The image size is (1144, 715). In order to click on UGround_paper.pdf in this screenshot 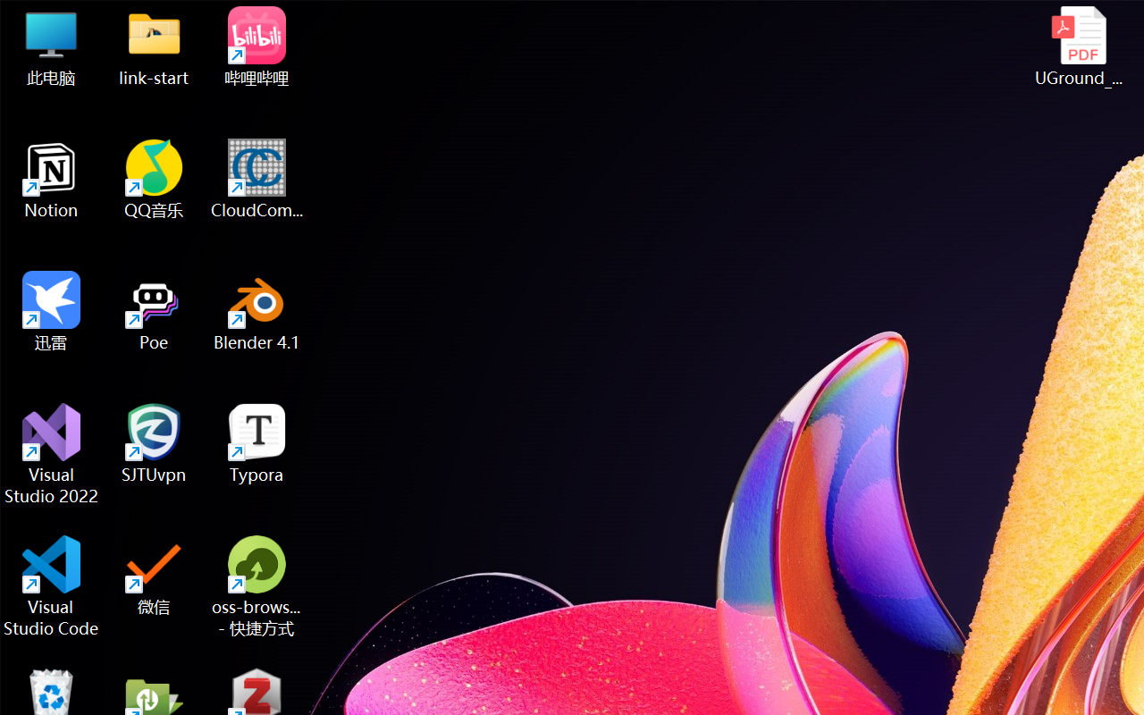, I will do `click(1078, 46)`.